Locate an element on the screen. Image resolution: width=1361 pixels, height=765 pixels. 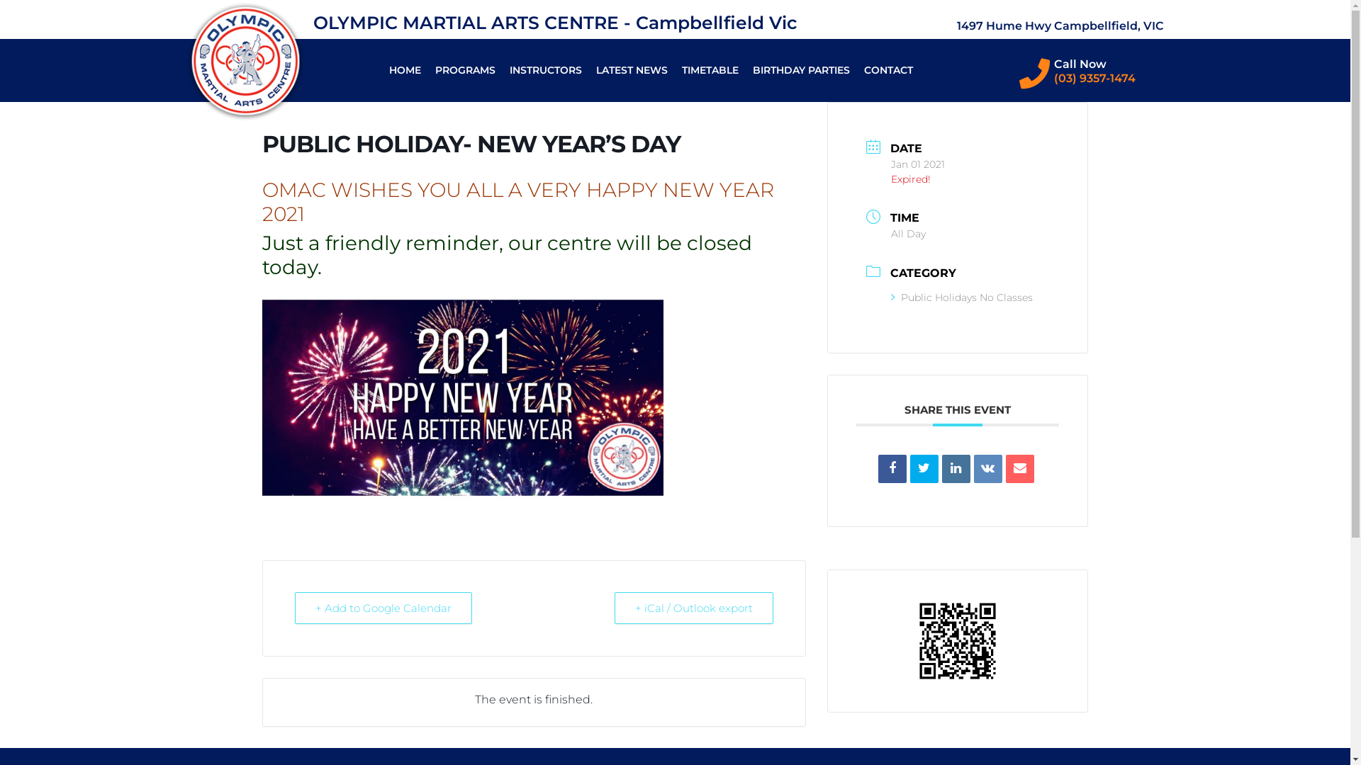
CONTACT is located at coordinates (889, 70).